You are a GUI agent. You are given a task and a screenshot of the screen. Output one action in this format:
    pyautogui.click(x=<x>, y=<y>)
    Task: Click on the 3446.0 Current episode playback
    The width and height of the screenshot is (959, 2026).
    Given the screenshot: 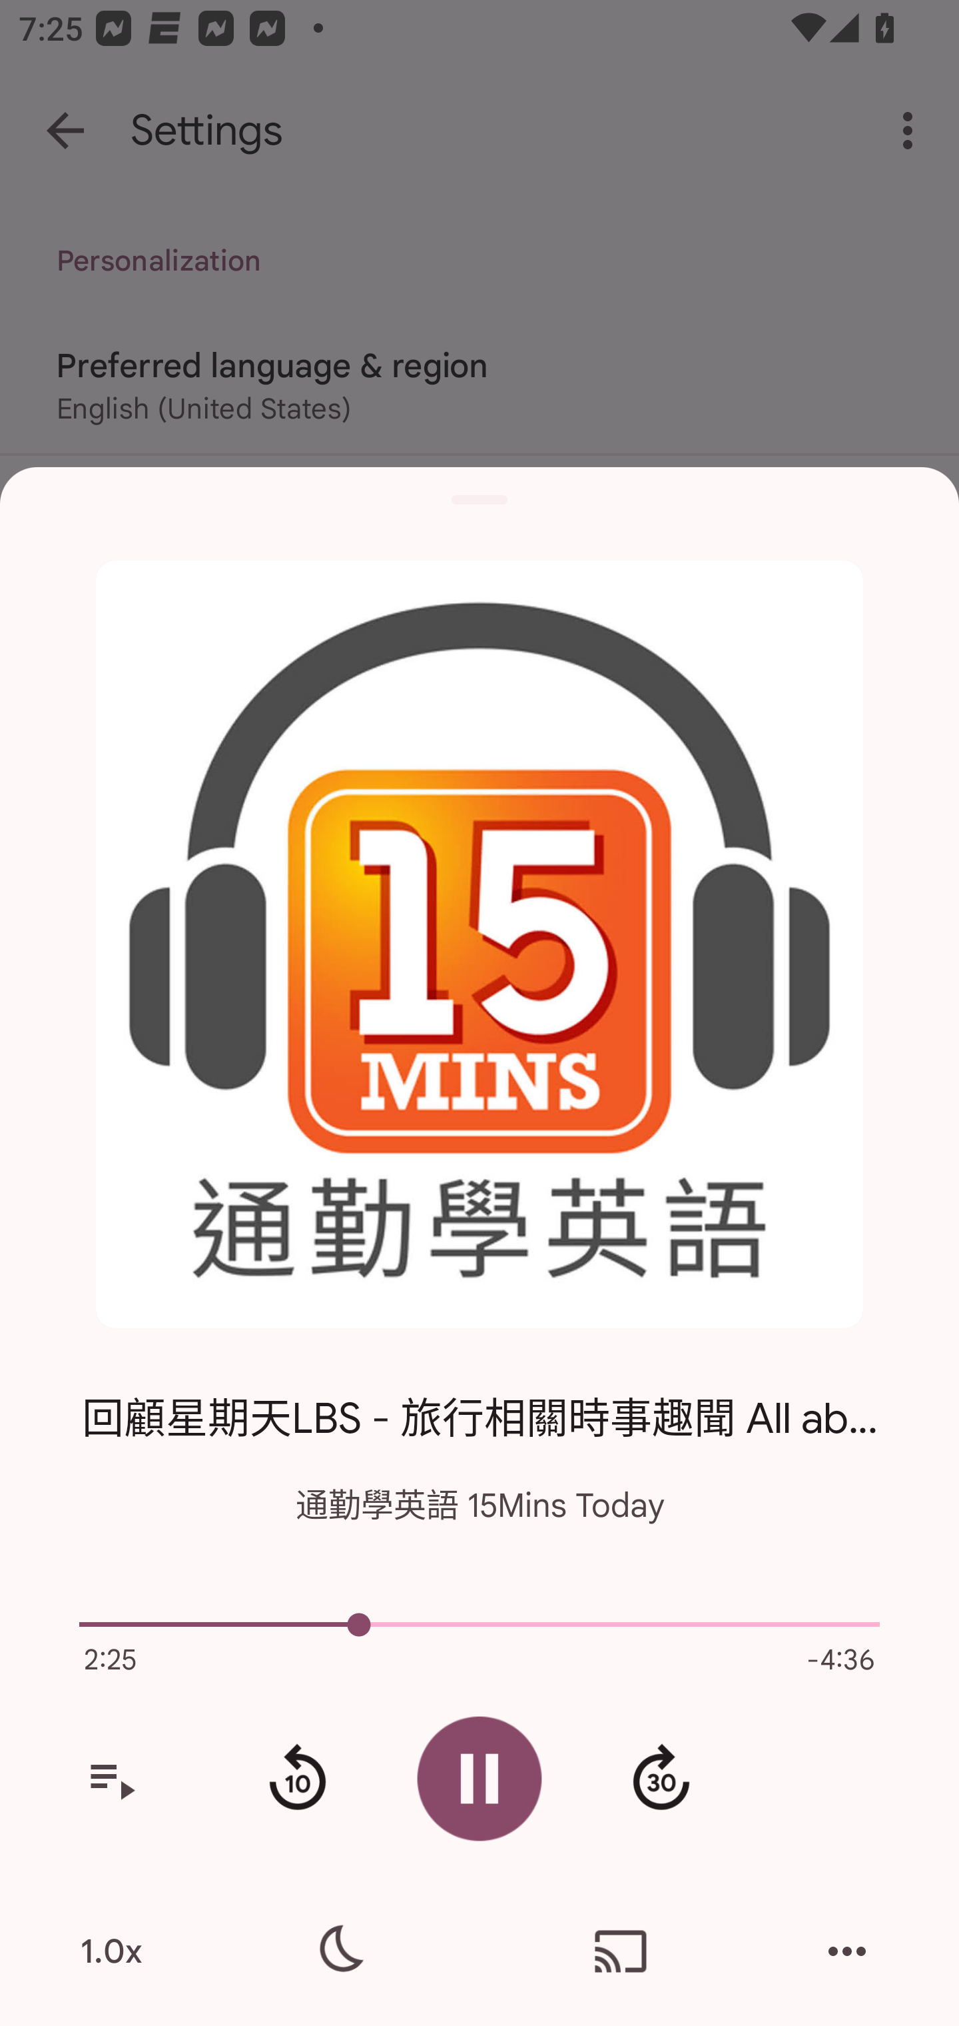 What is the action you would take?
    pyautogui.click(x=479, y=1625)
    